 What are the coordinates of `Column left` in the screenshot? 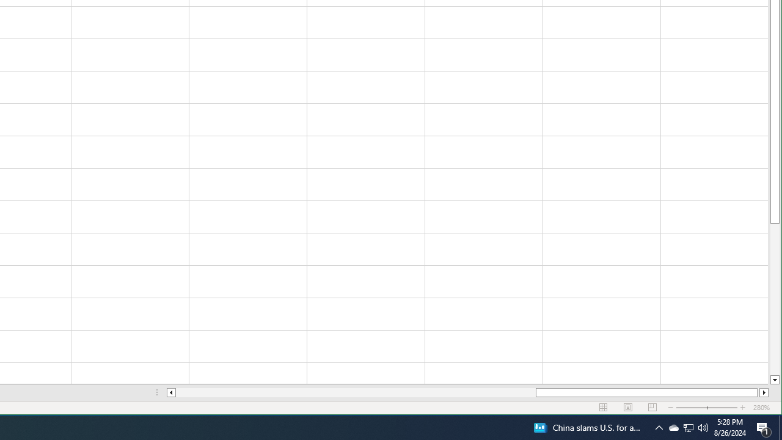 It's located at (467, 392).